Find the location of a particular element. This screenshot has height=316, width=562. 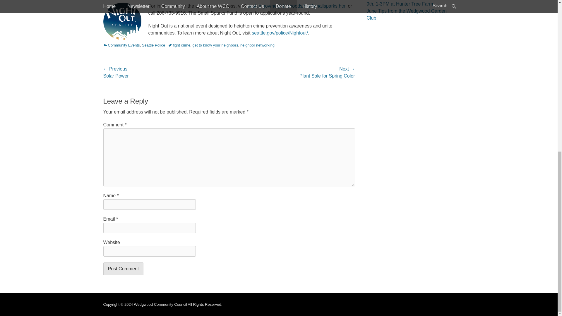

Community Events is located at coordinates (121, 45).